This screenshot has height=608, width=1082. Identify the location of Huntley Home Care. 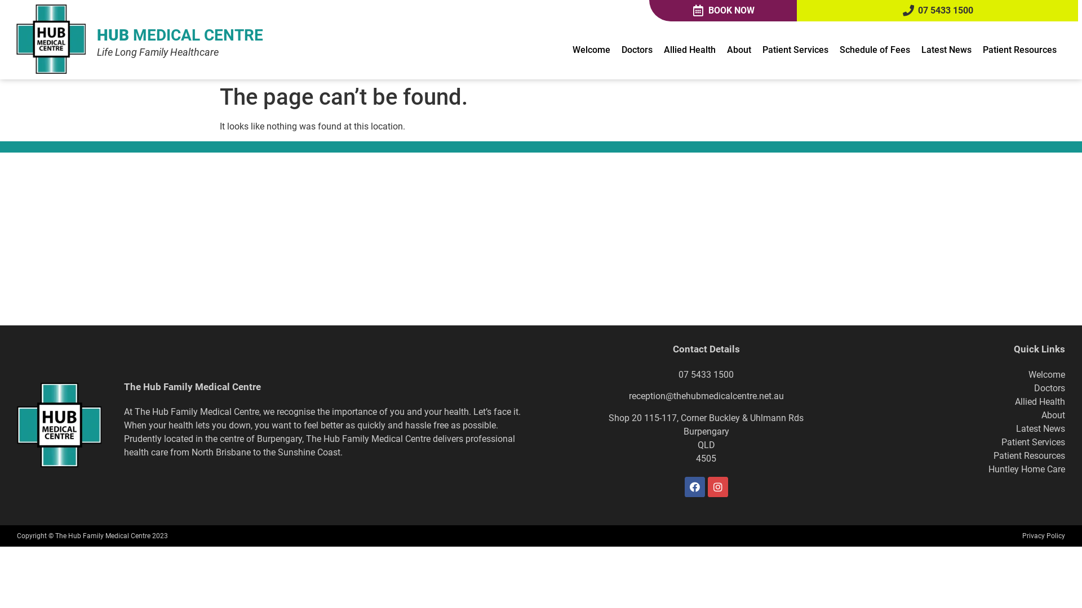
(1027, 470).